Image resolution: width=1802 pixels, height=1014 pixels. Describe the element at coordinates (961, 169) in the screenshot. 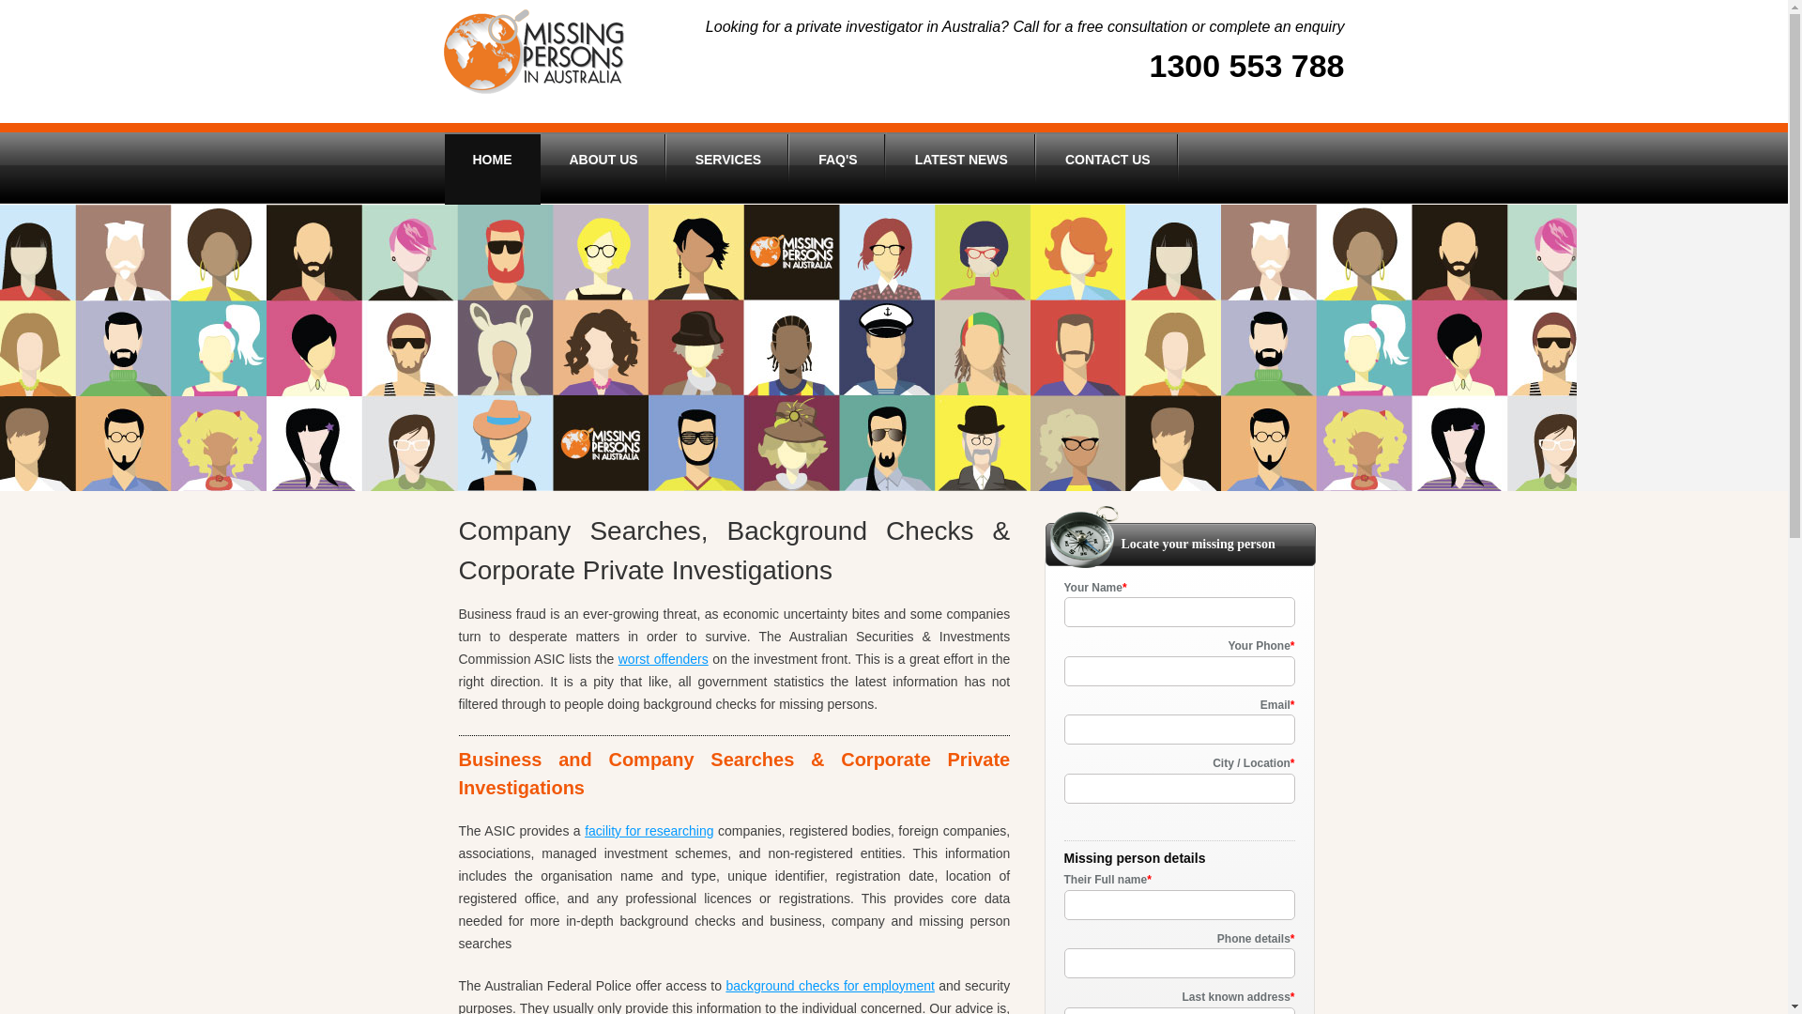

I see `LATEST NEWS` at that location.